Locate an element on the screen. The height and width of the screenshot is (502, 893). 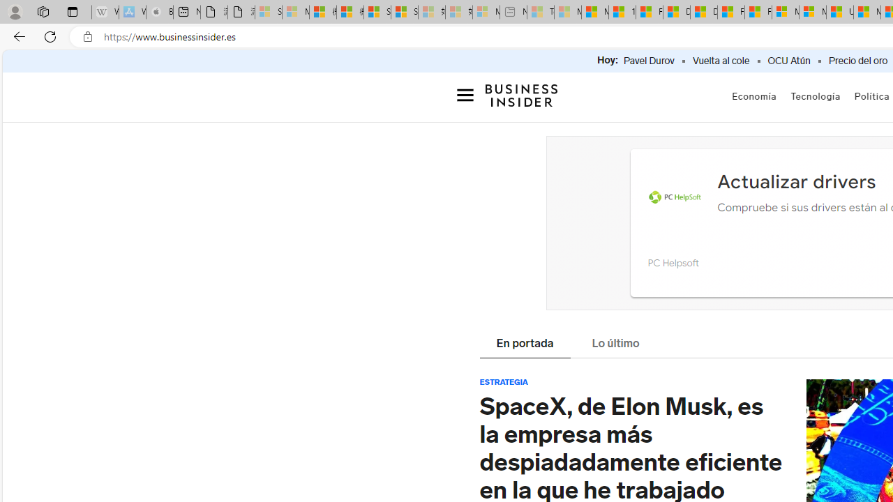
Pavel Durov is located at coordinates (649, 61).